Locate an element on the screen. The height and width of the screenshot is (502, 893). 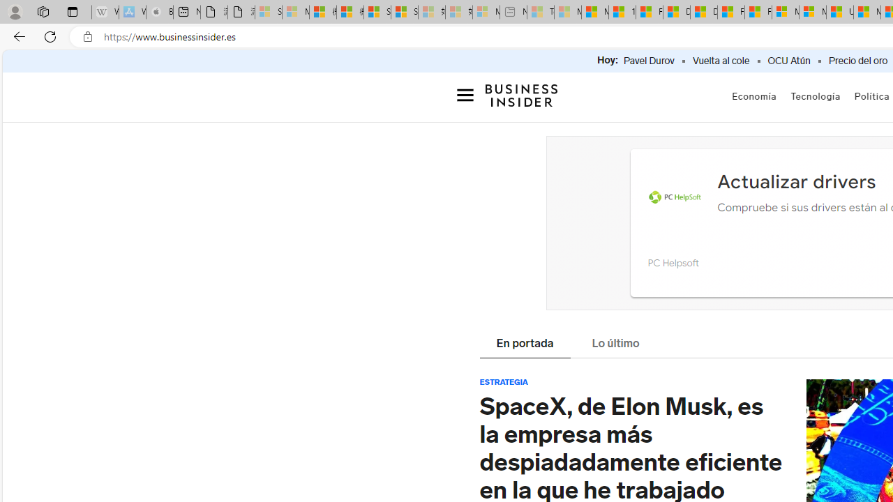
Pavel Durov is located at coordinates (649, 61).